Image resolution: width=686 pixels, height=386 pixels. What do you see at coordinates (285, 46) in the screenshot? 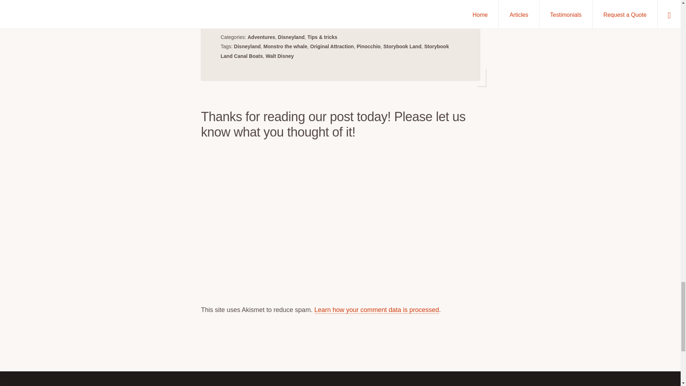
I see `Monstro the whale` at bounding box center [285, 46].